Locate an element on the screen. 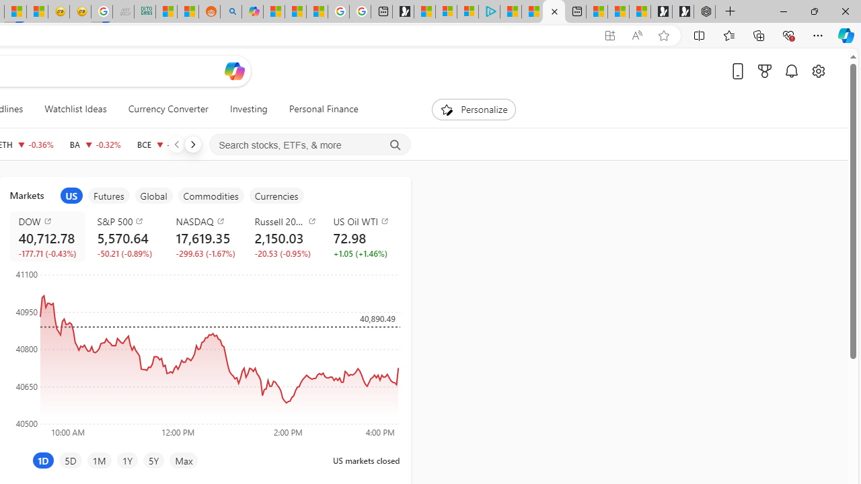  1Y is located at coordinates (126, 460).